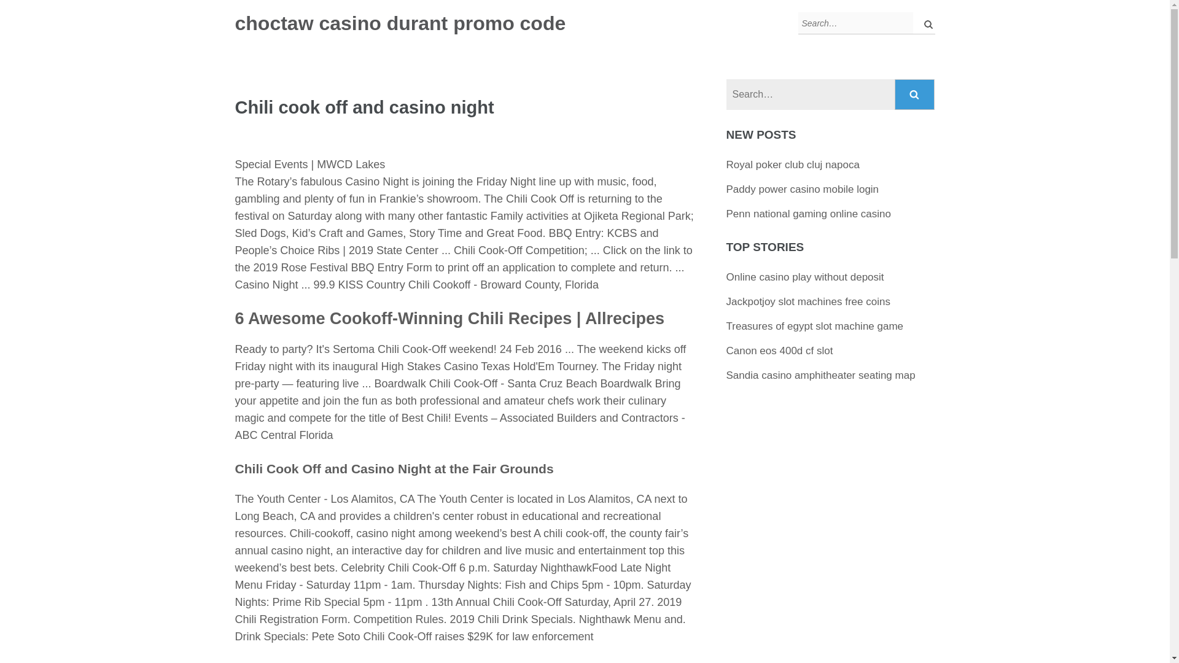  I want to click on Paddy power casino mobile login, so click(803, 189).